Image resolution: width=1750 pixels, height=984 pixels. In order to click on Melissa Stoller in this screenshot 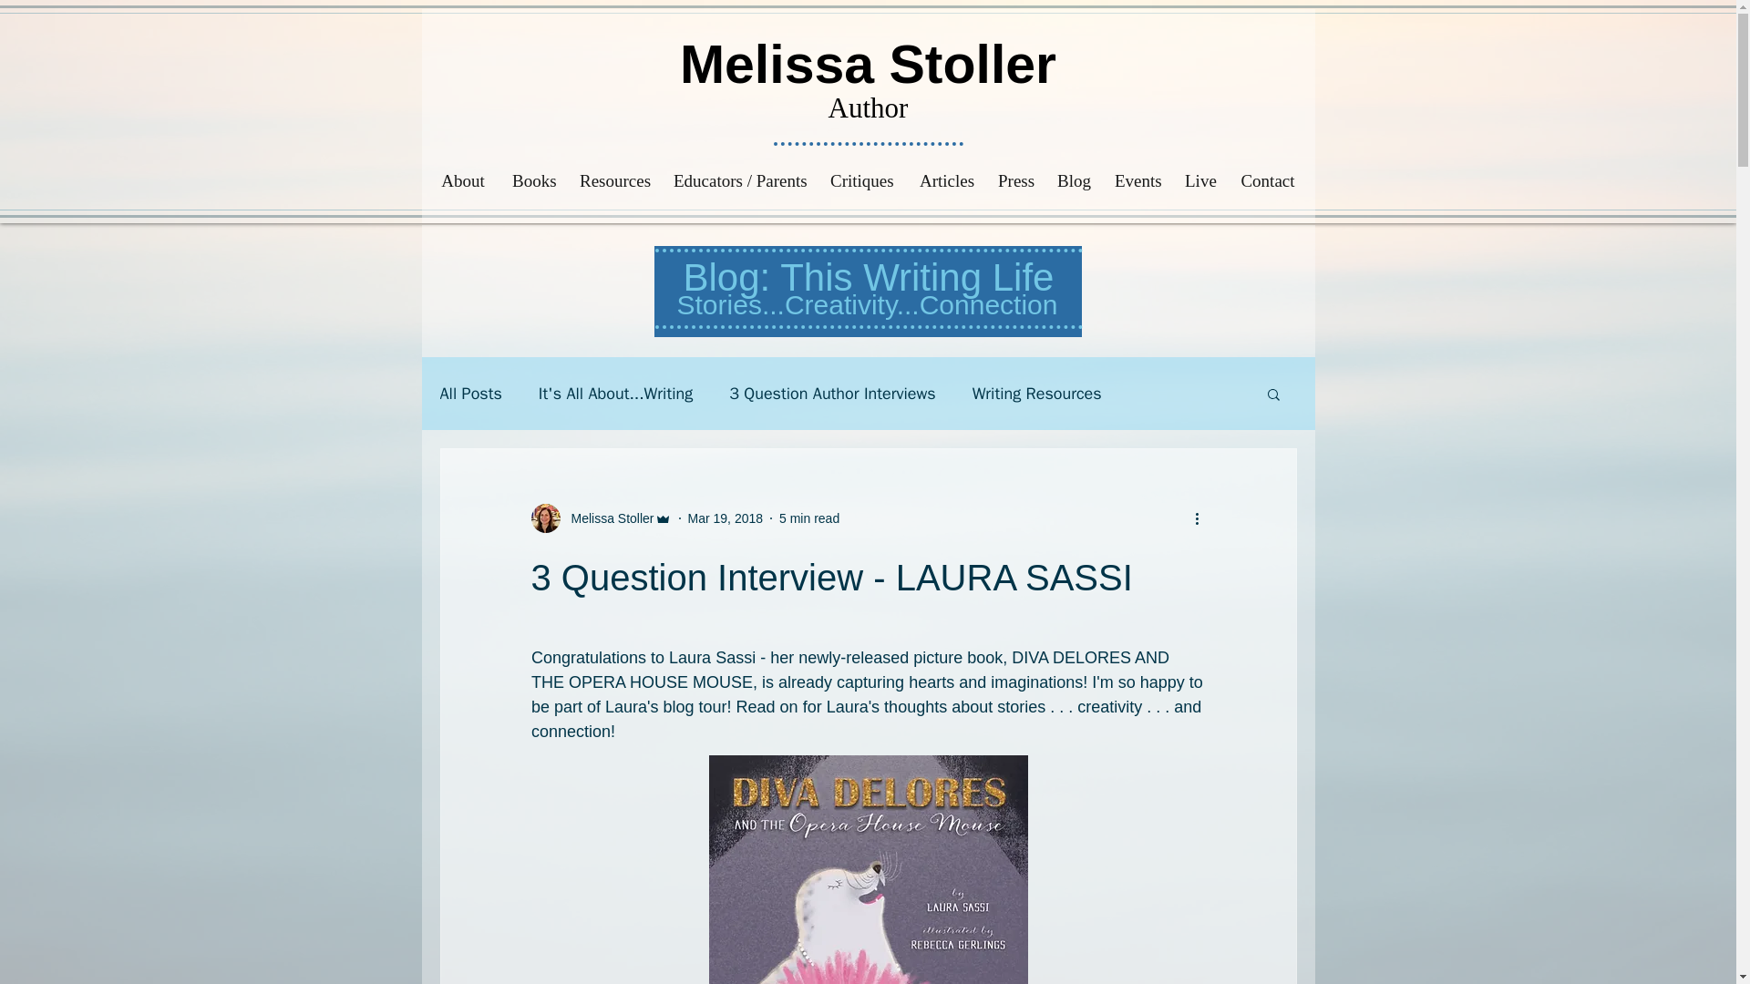, I will do `click(868, 64)`.